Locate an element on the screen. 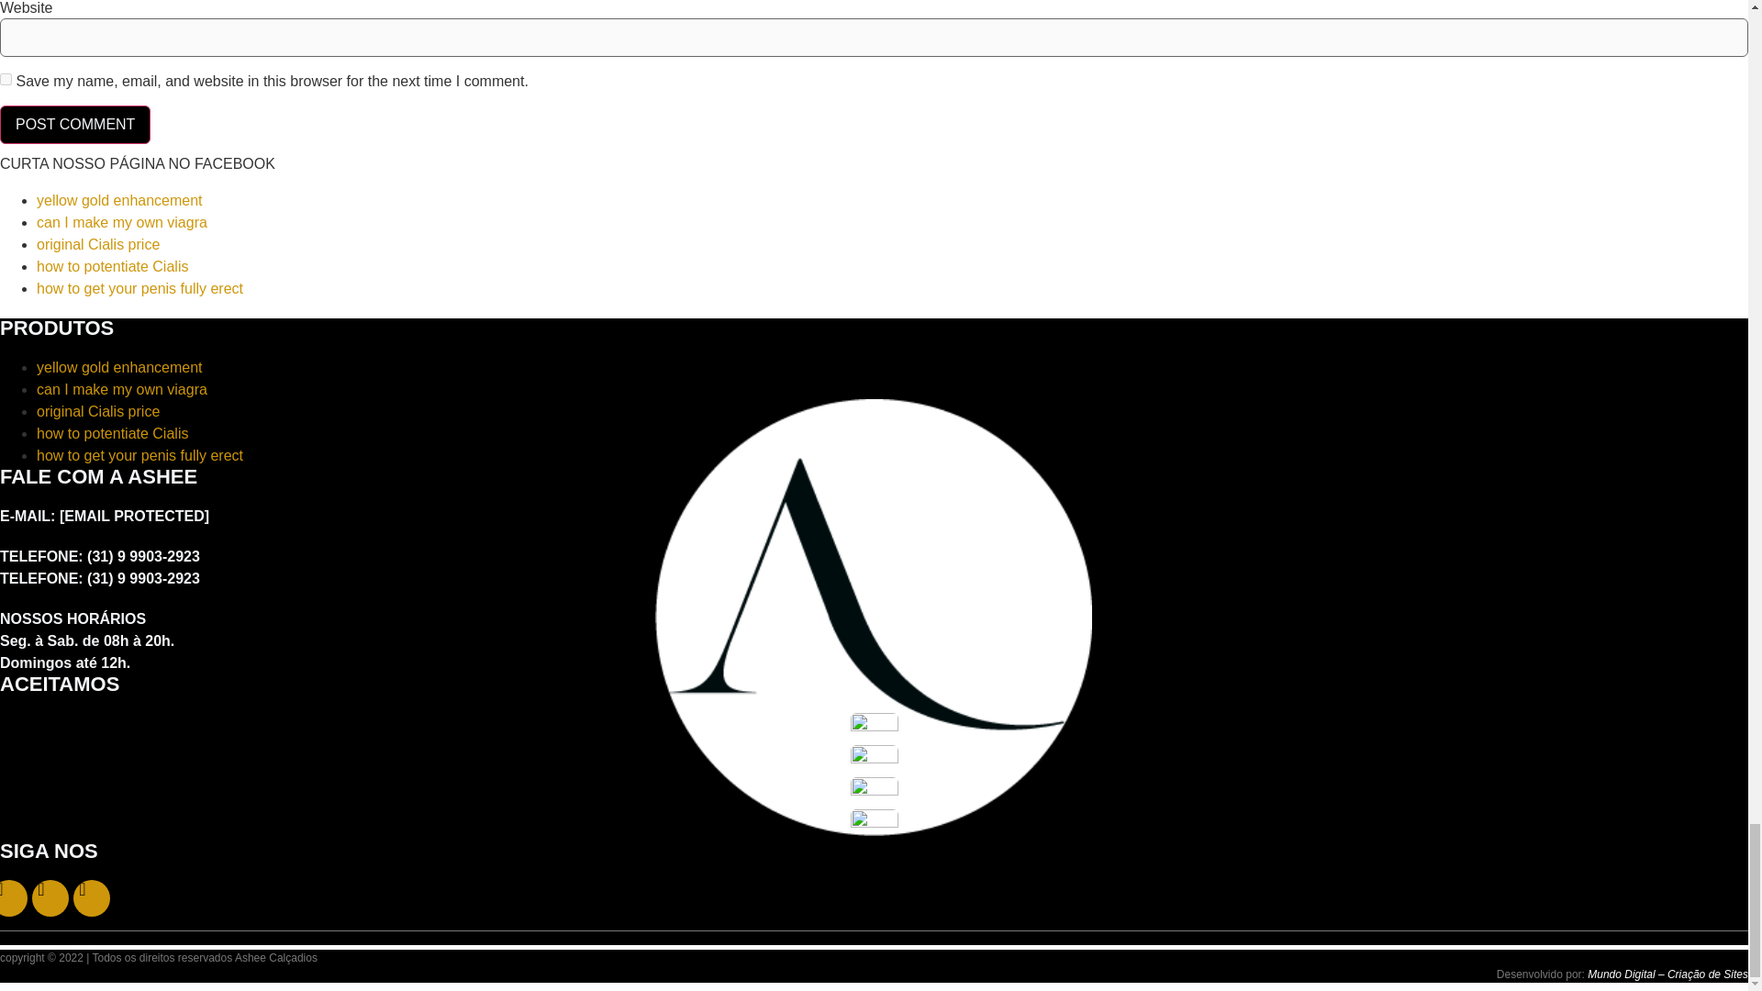 The image size is (1762, 991). how to potentiate Cialis is located at coordinates (112, 433).